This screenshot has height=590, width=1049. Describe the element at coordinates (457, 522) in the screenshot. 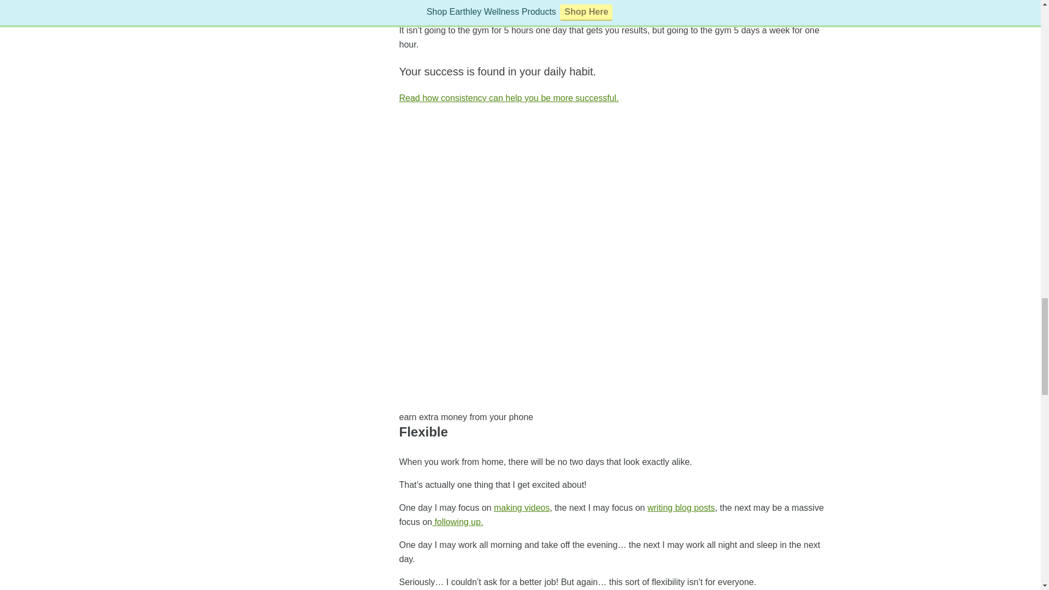

I see `following up.` at that location.